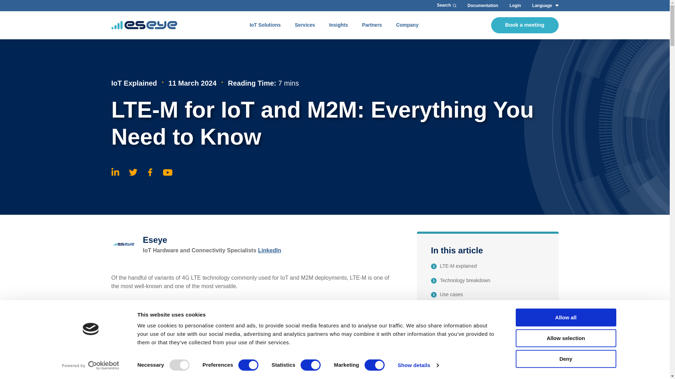  Describe the element at coordinates (418, 365) in the screenshot. I see `Show details` at that location.